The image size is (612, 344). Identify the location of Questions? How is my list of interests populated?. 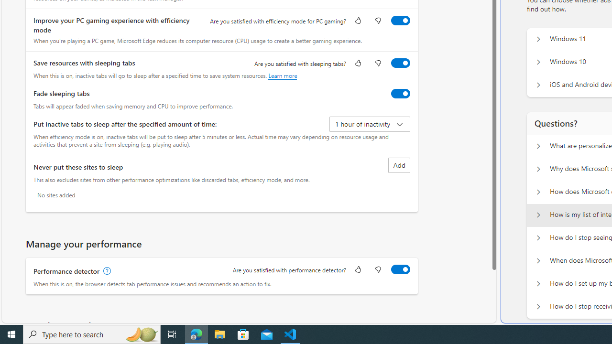
(538, 215).